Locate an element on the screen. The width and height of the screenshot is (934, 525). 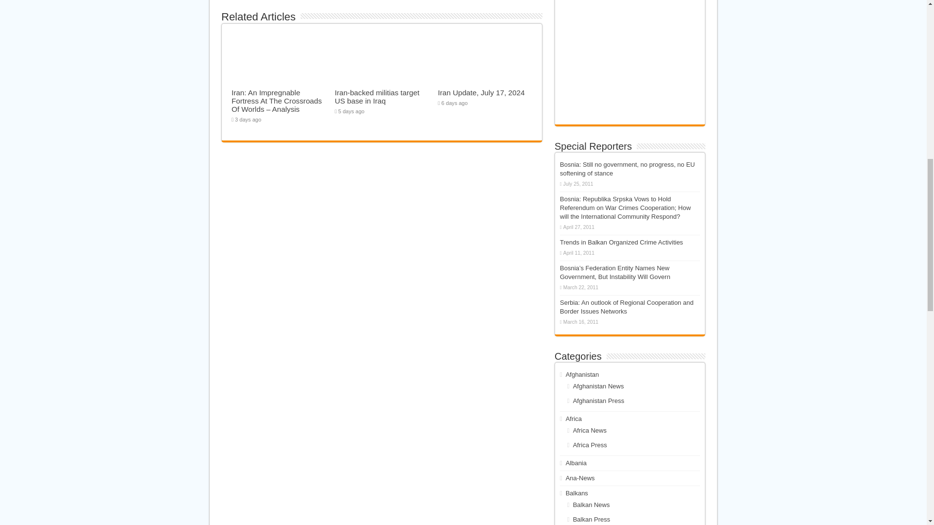
Iran Update, July 17, 2024 is located at coordinates (481, 92).